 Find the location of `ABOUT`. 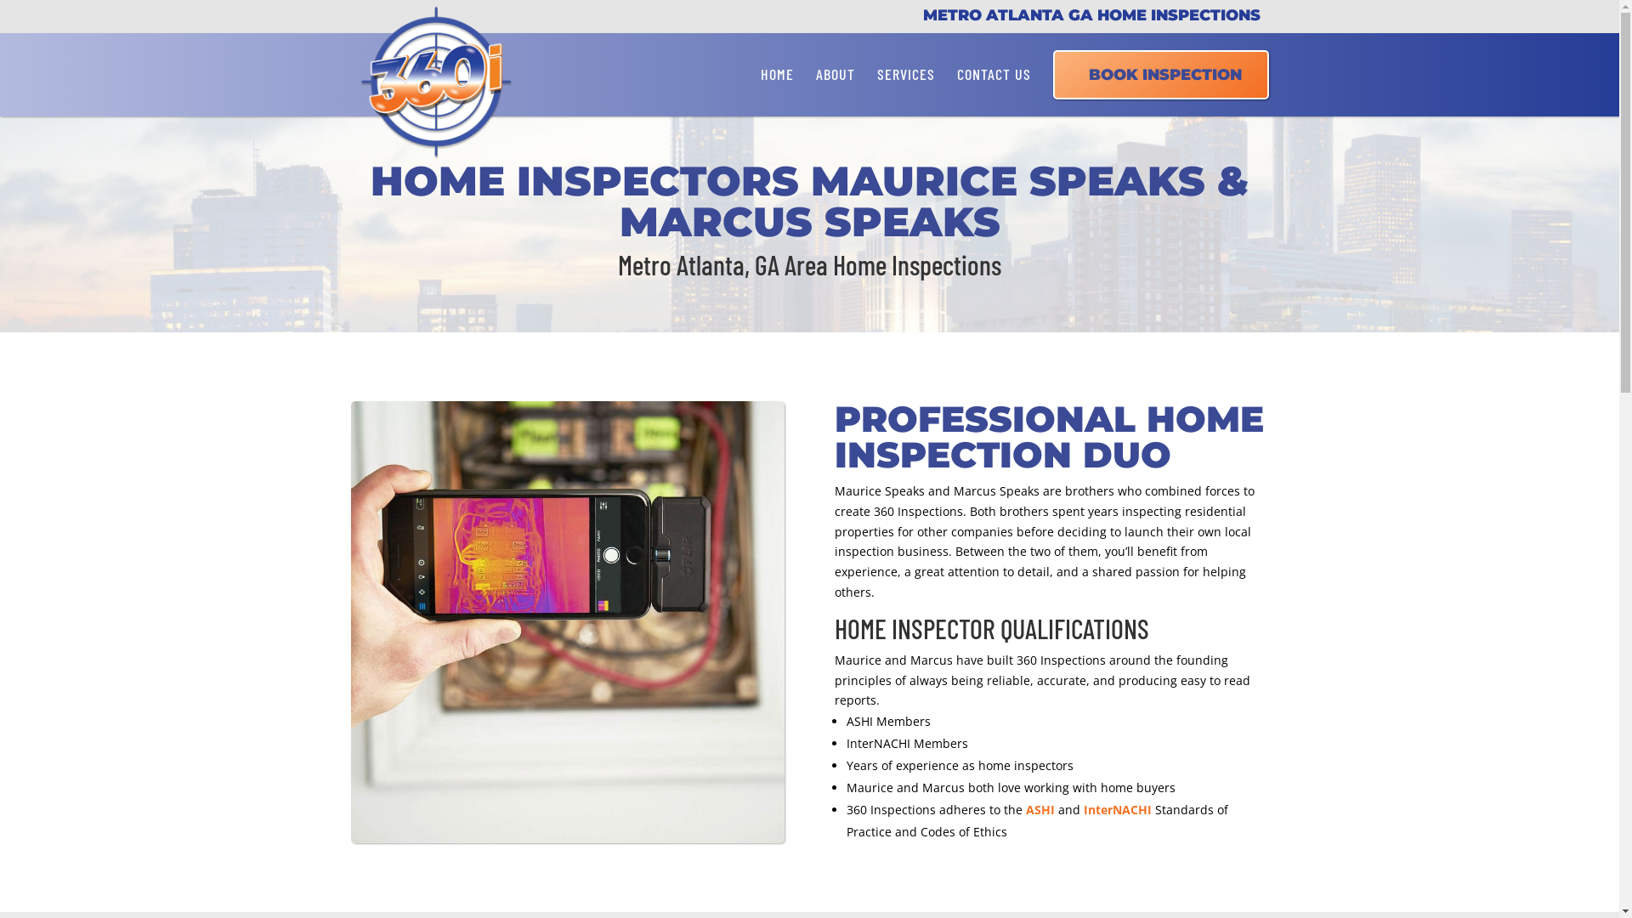

ABOUT is located at coordinates (836, 74).